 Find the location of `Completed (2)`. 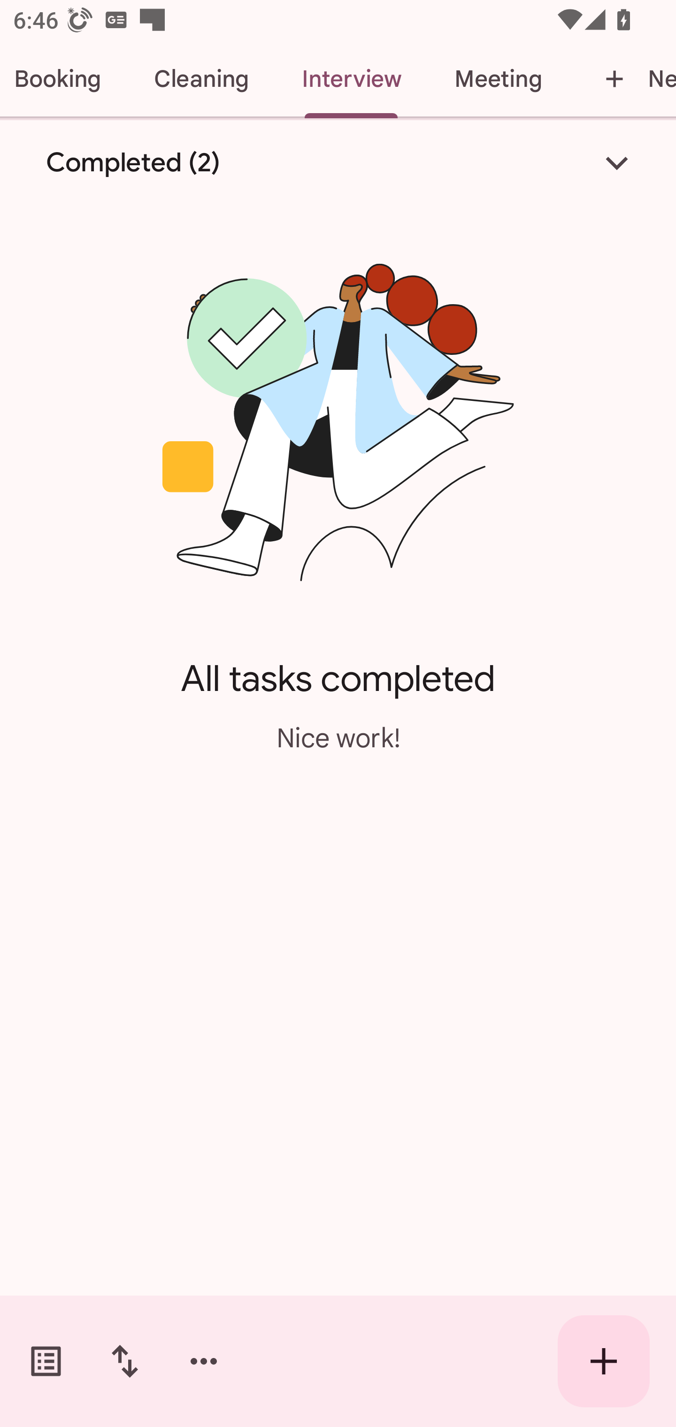

Completed (2) is located at coordinates (338, 162).